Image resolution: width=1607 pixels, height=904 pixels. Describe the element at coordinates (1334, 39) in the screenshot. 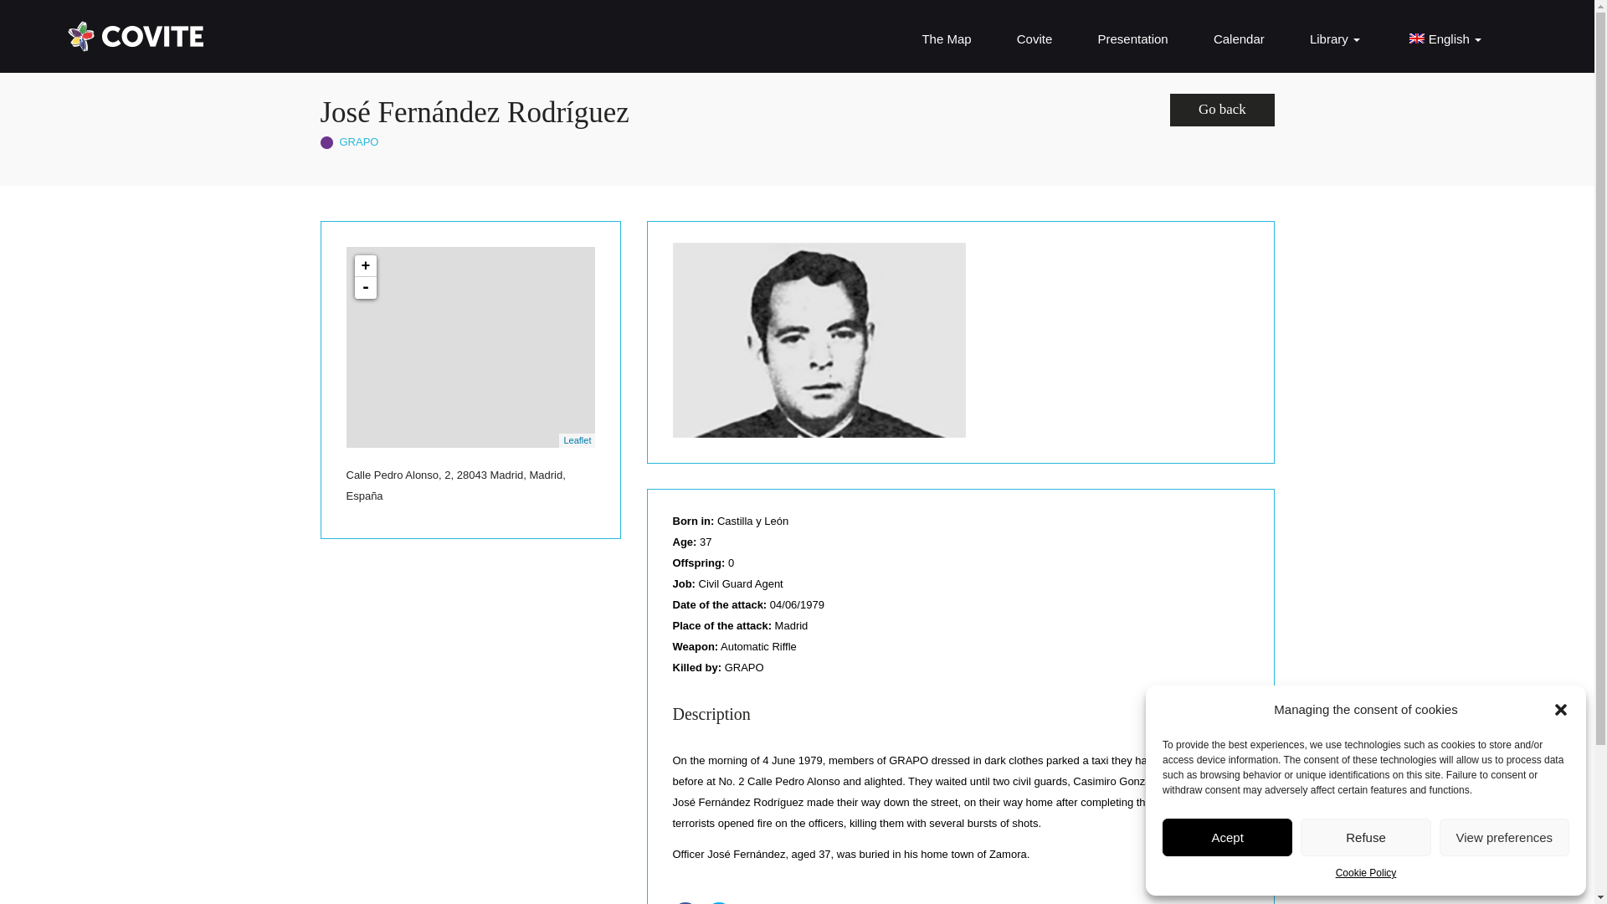

I see `Library` at that location.